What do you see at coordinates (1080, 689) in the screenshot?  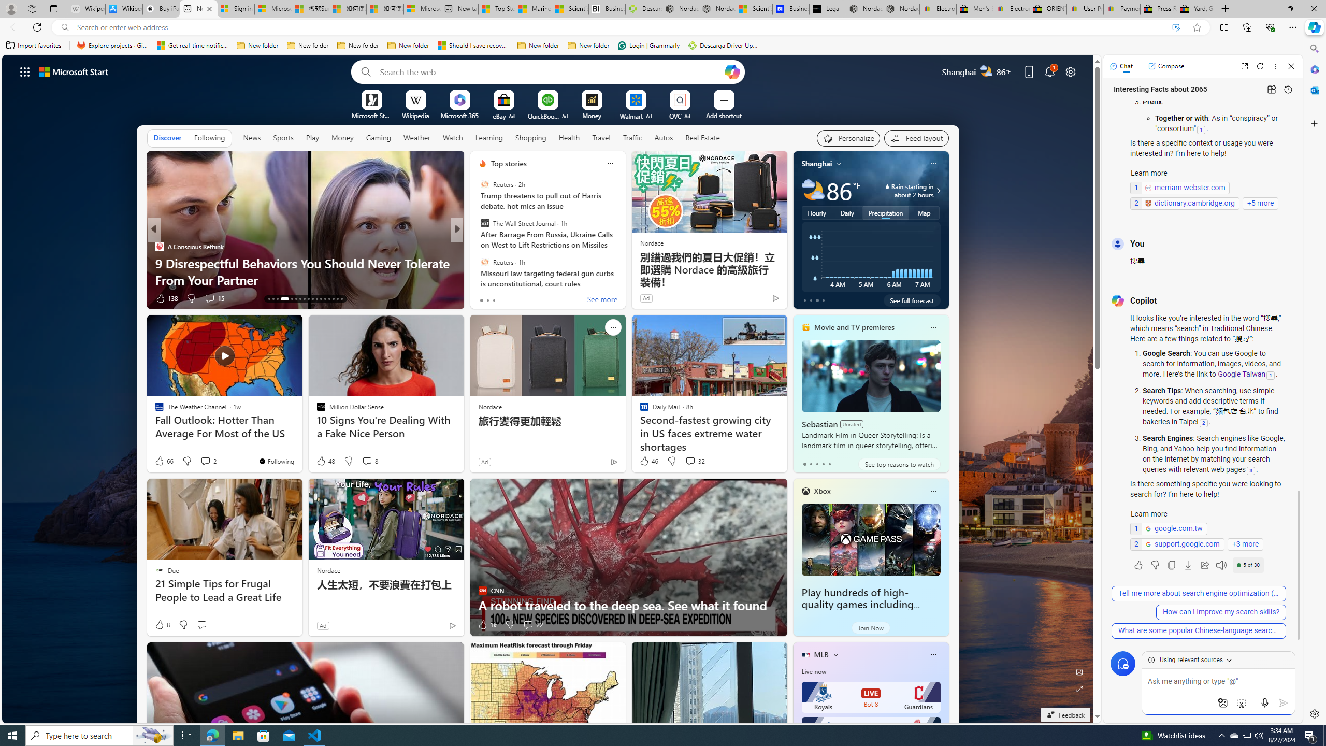 I see `Expand background` at bounding box center [1080, 689].